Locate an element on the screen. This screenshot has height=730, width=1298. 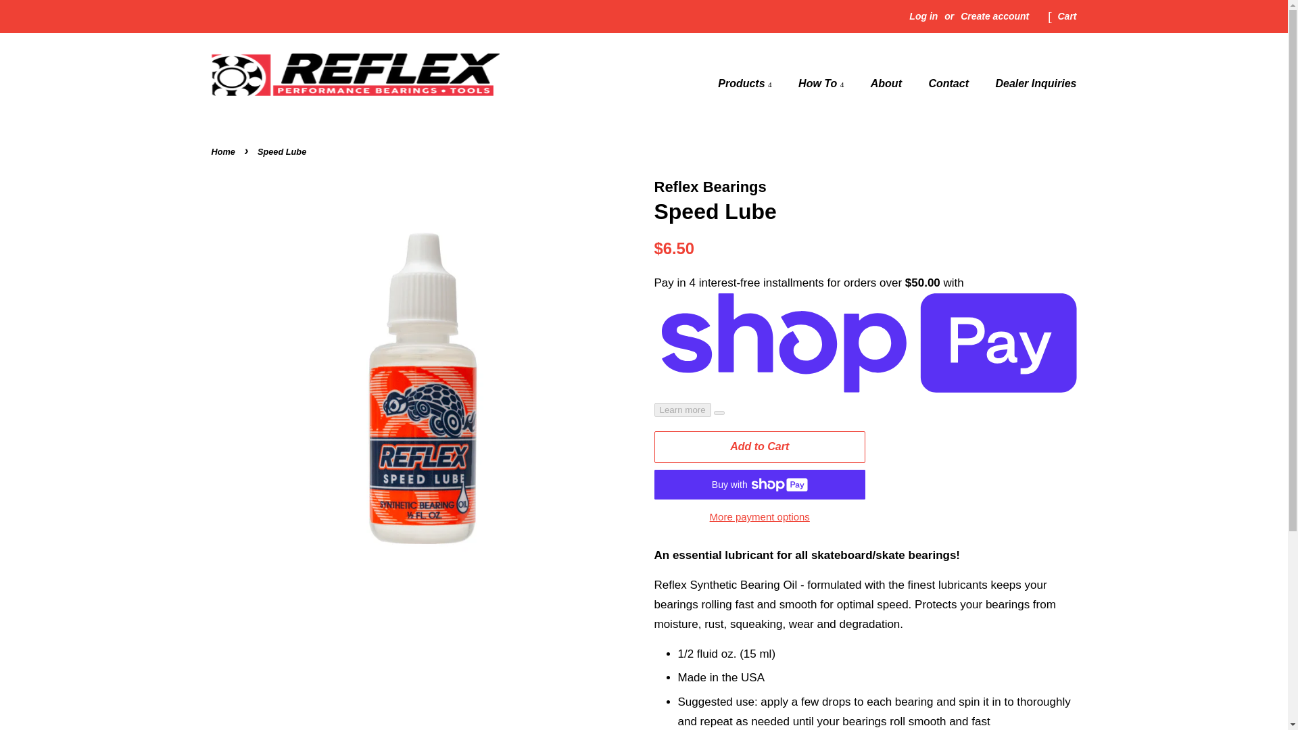
Contact is located at coordinates (950, 82).